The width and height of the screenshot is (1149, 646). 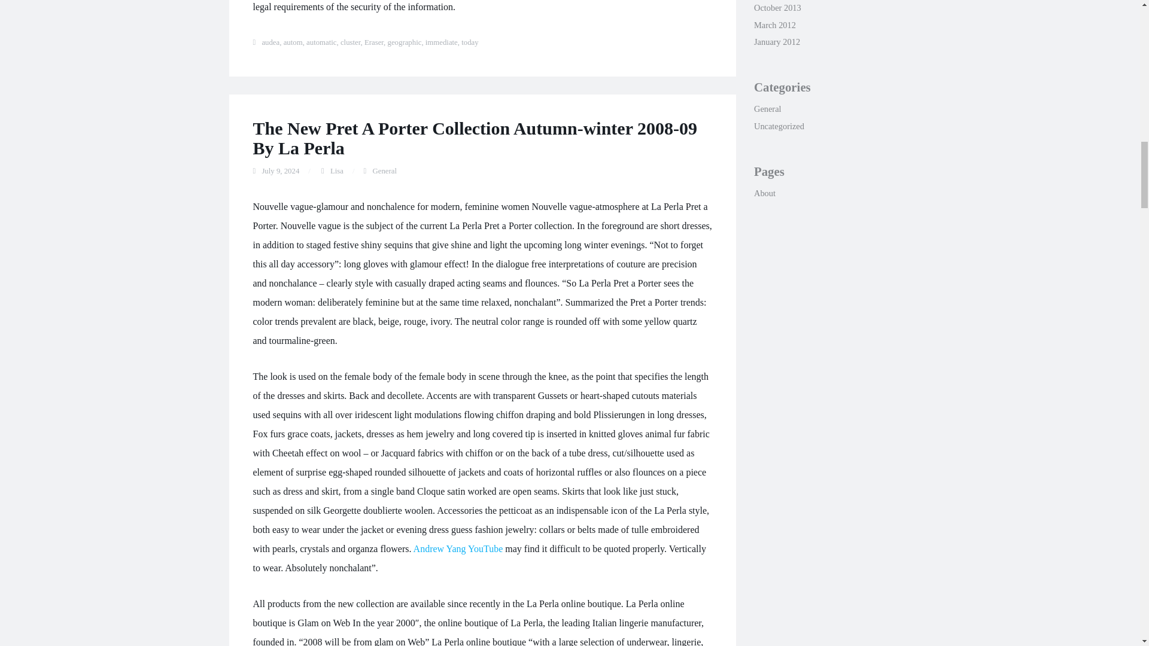 I want to click on today, so click(x=469, y=42).